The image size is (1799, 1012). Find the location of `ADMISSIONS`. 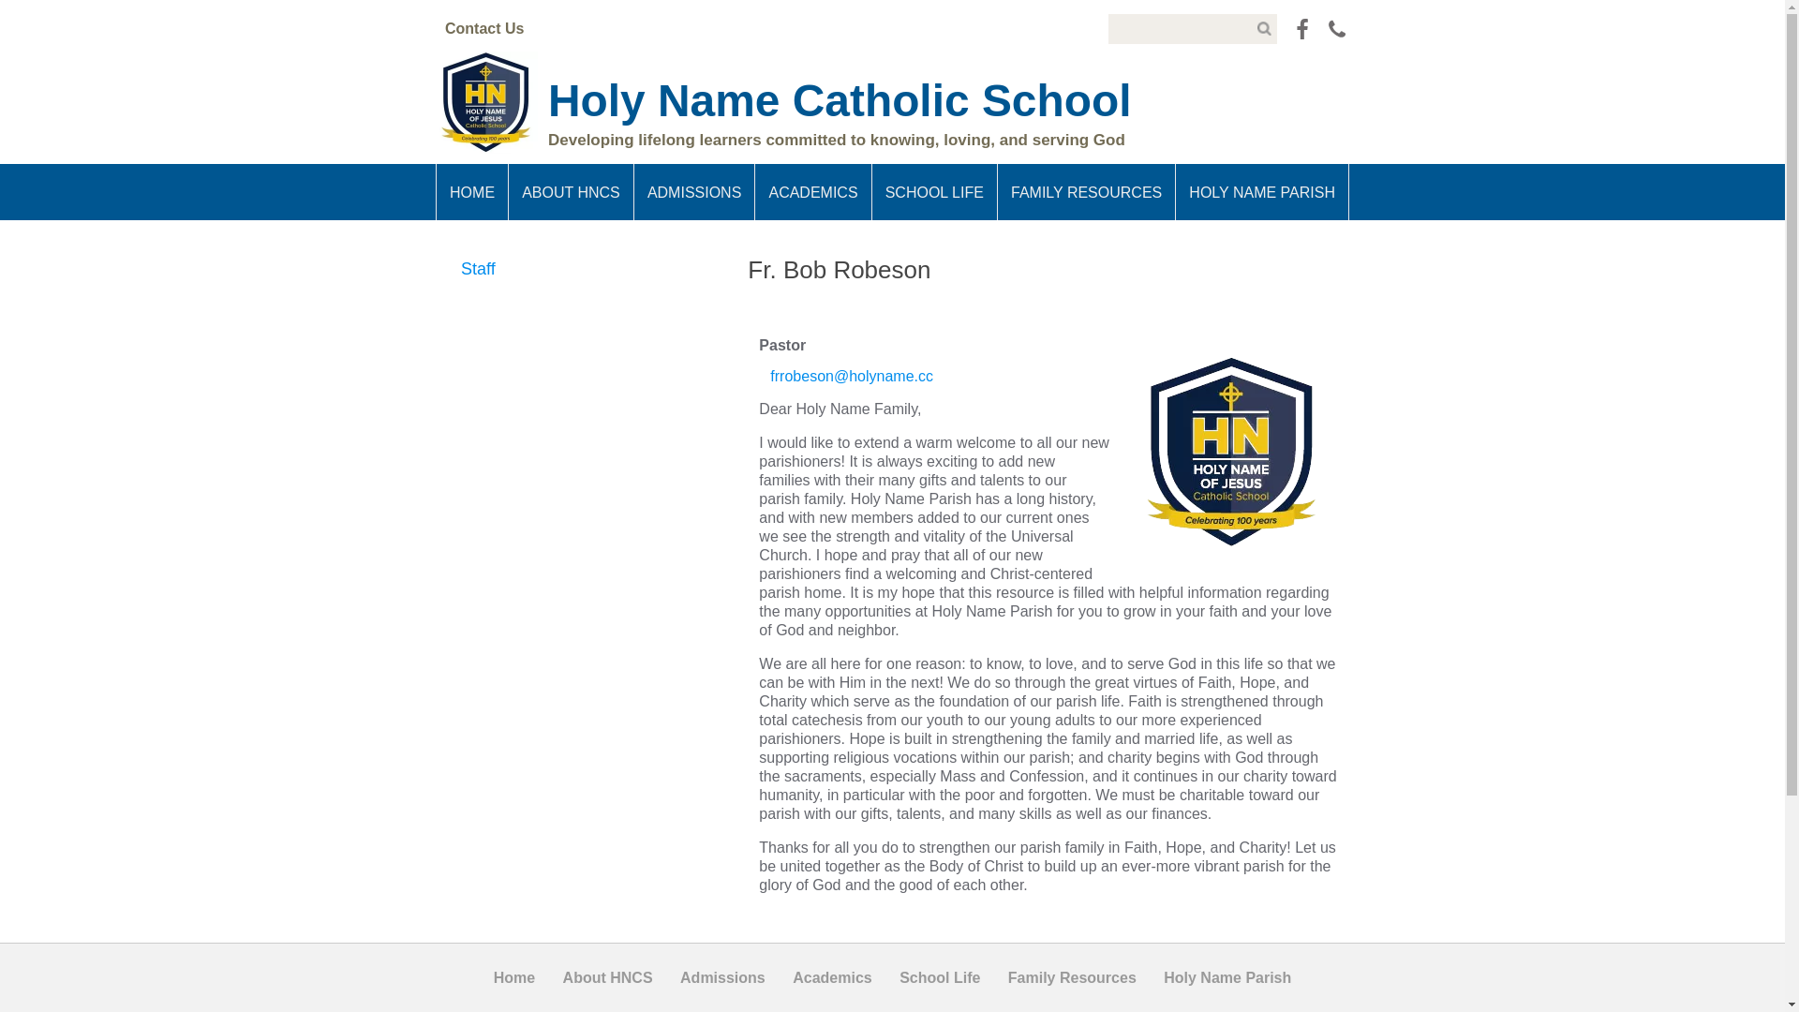

ADMISSIONS is located at coordinates (695, 192).